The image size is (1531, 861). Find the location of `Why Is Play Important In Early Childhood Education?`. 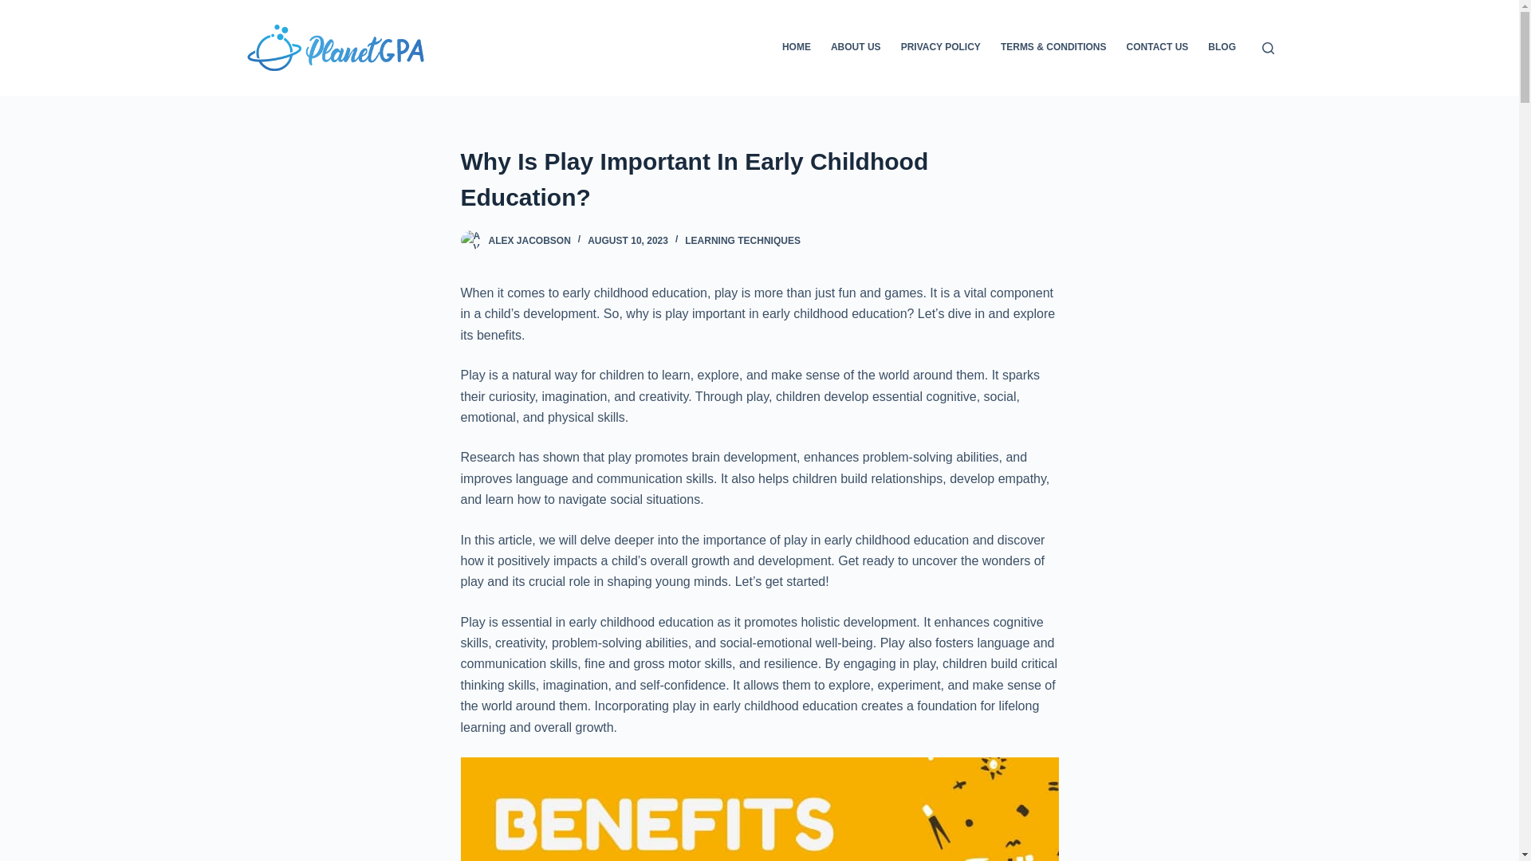

Why Is Play Important In Early Childhood Education? is located at coordinates (759, 179).